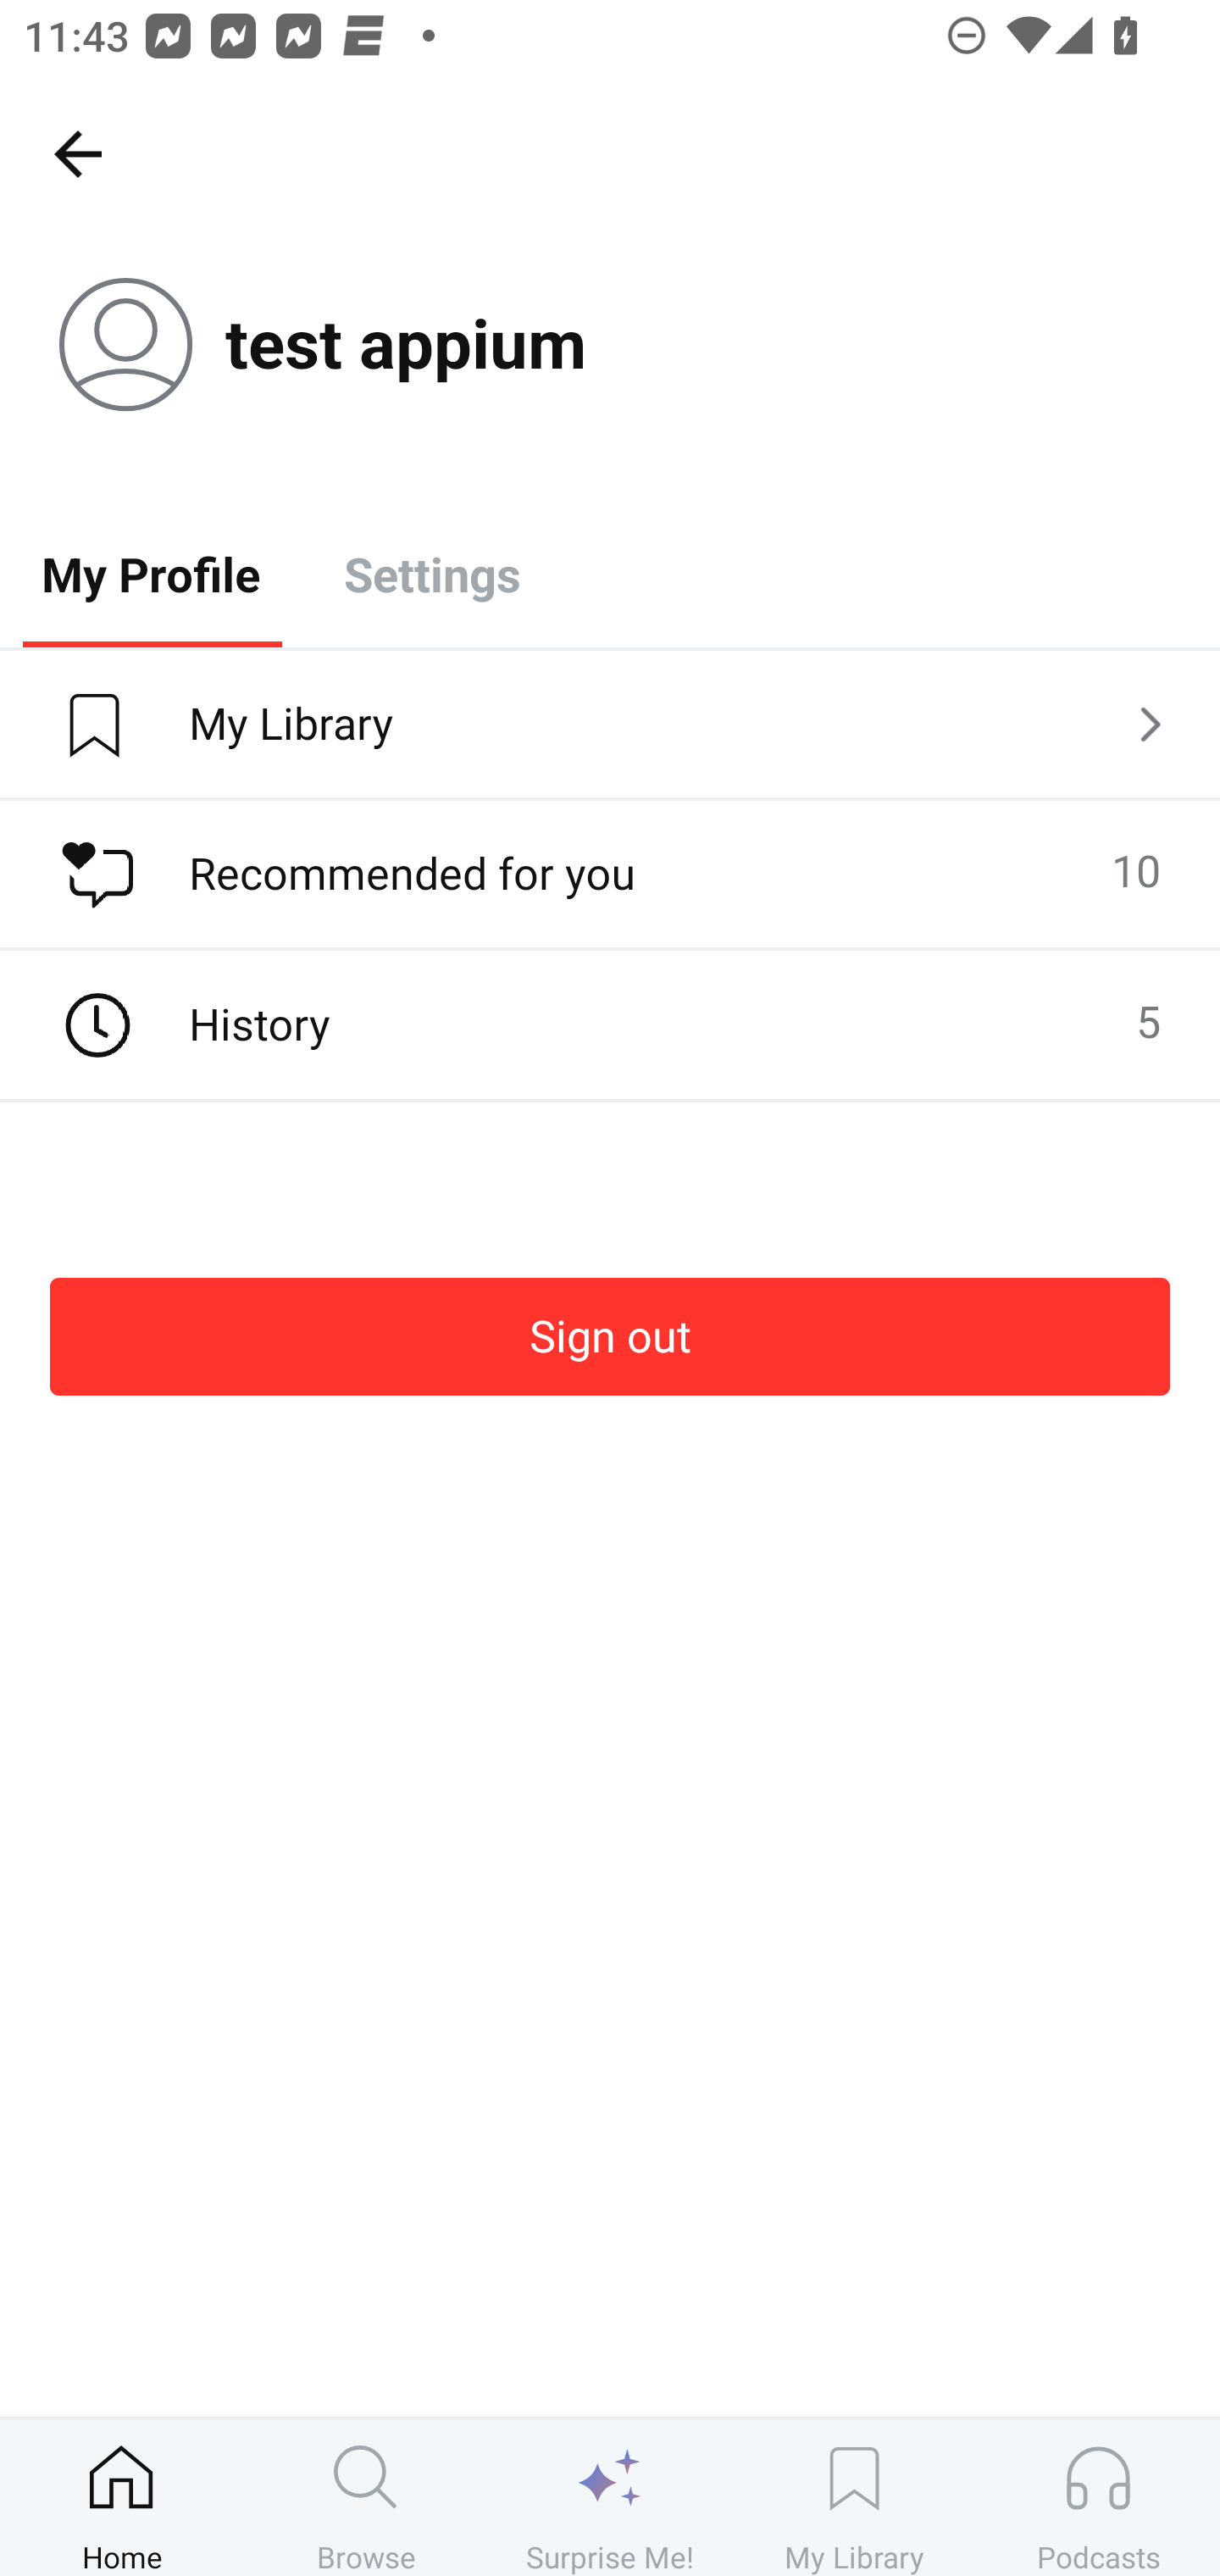  What do you see at coordinates (432, 573) in the screenshot?
I see `Settings` at bounding box center [432, 573].